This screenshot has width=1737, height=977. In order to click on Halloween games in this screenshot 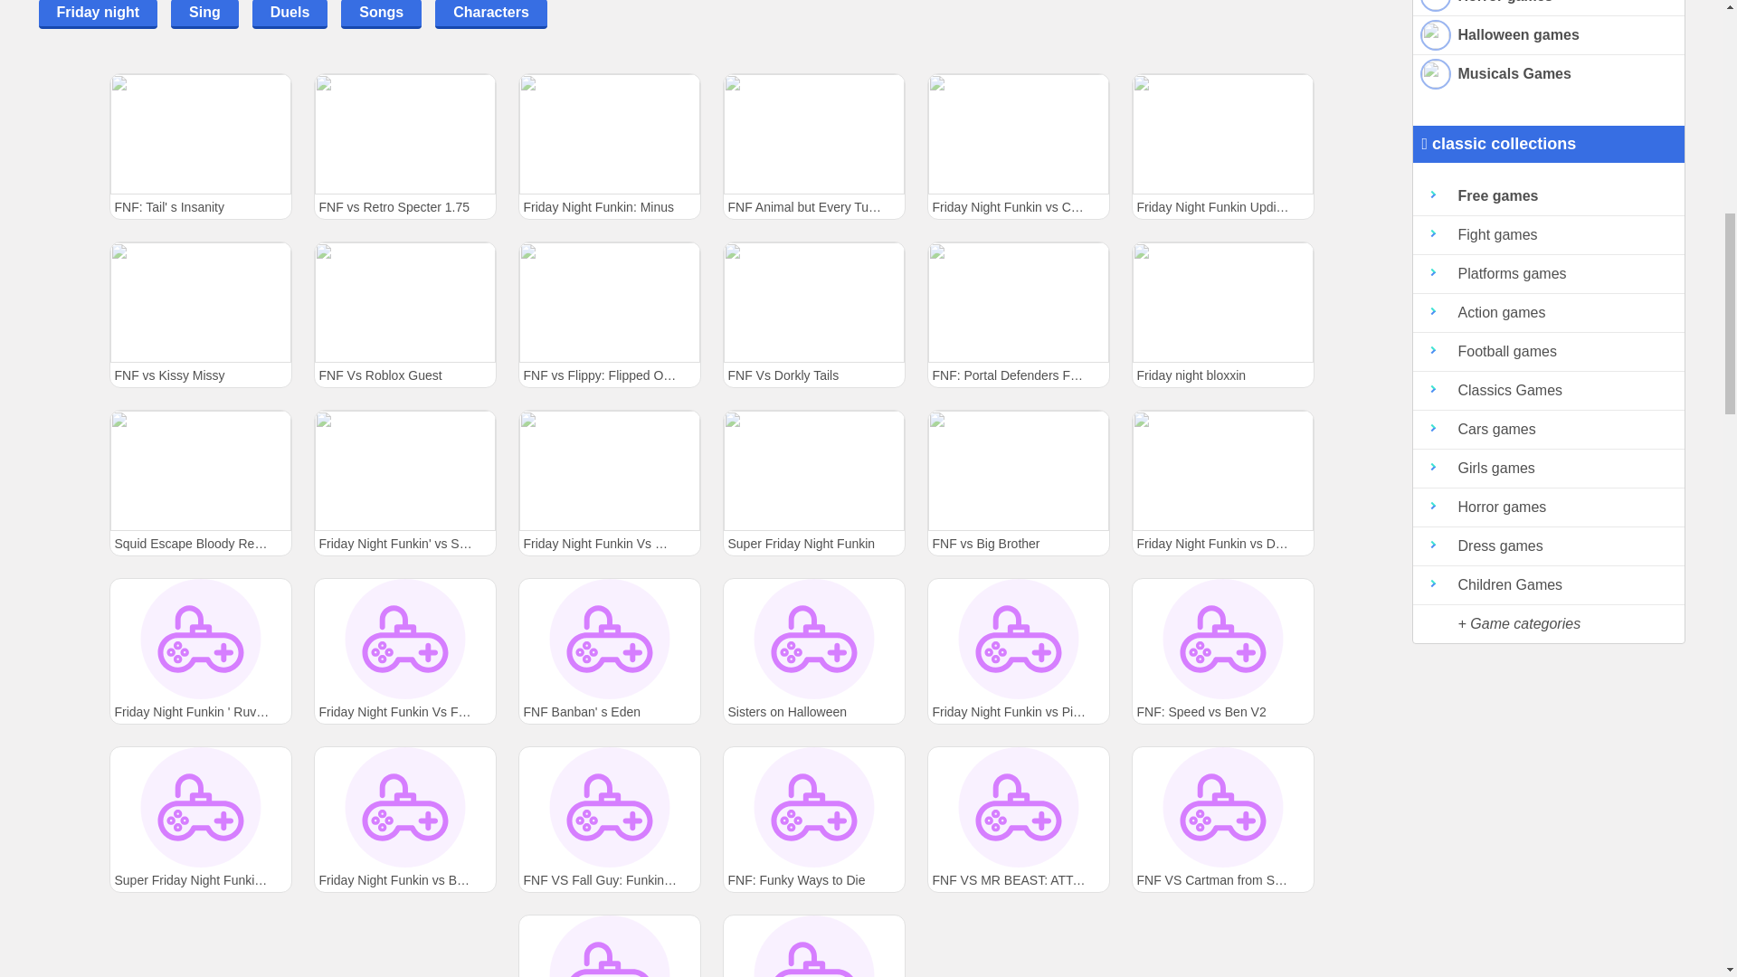, I will do `click(1549, 35)`.